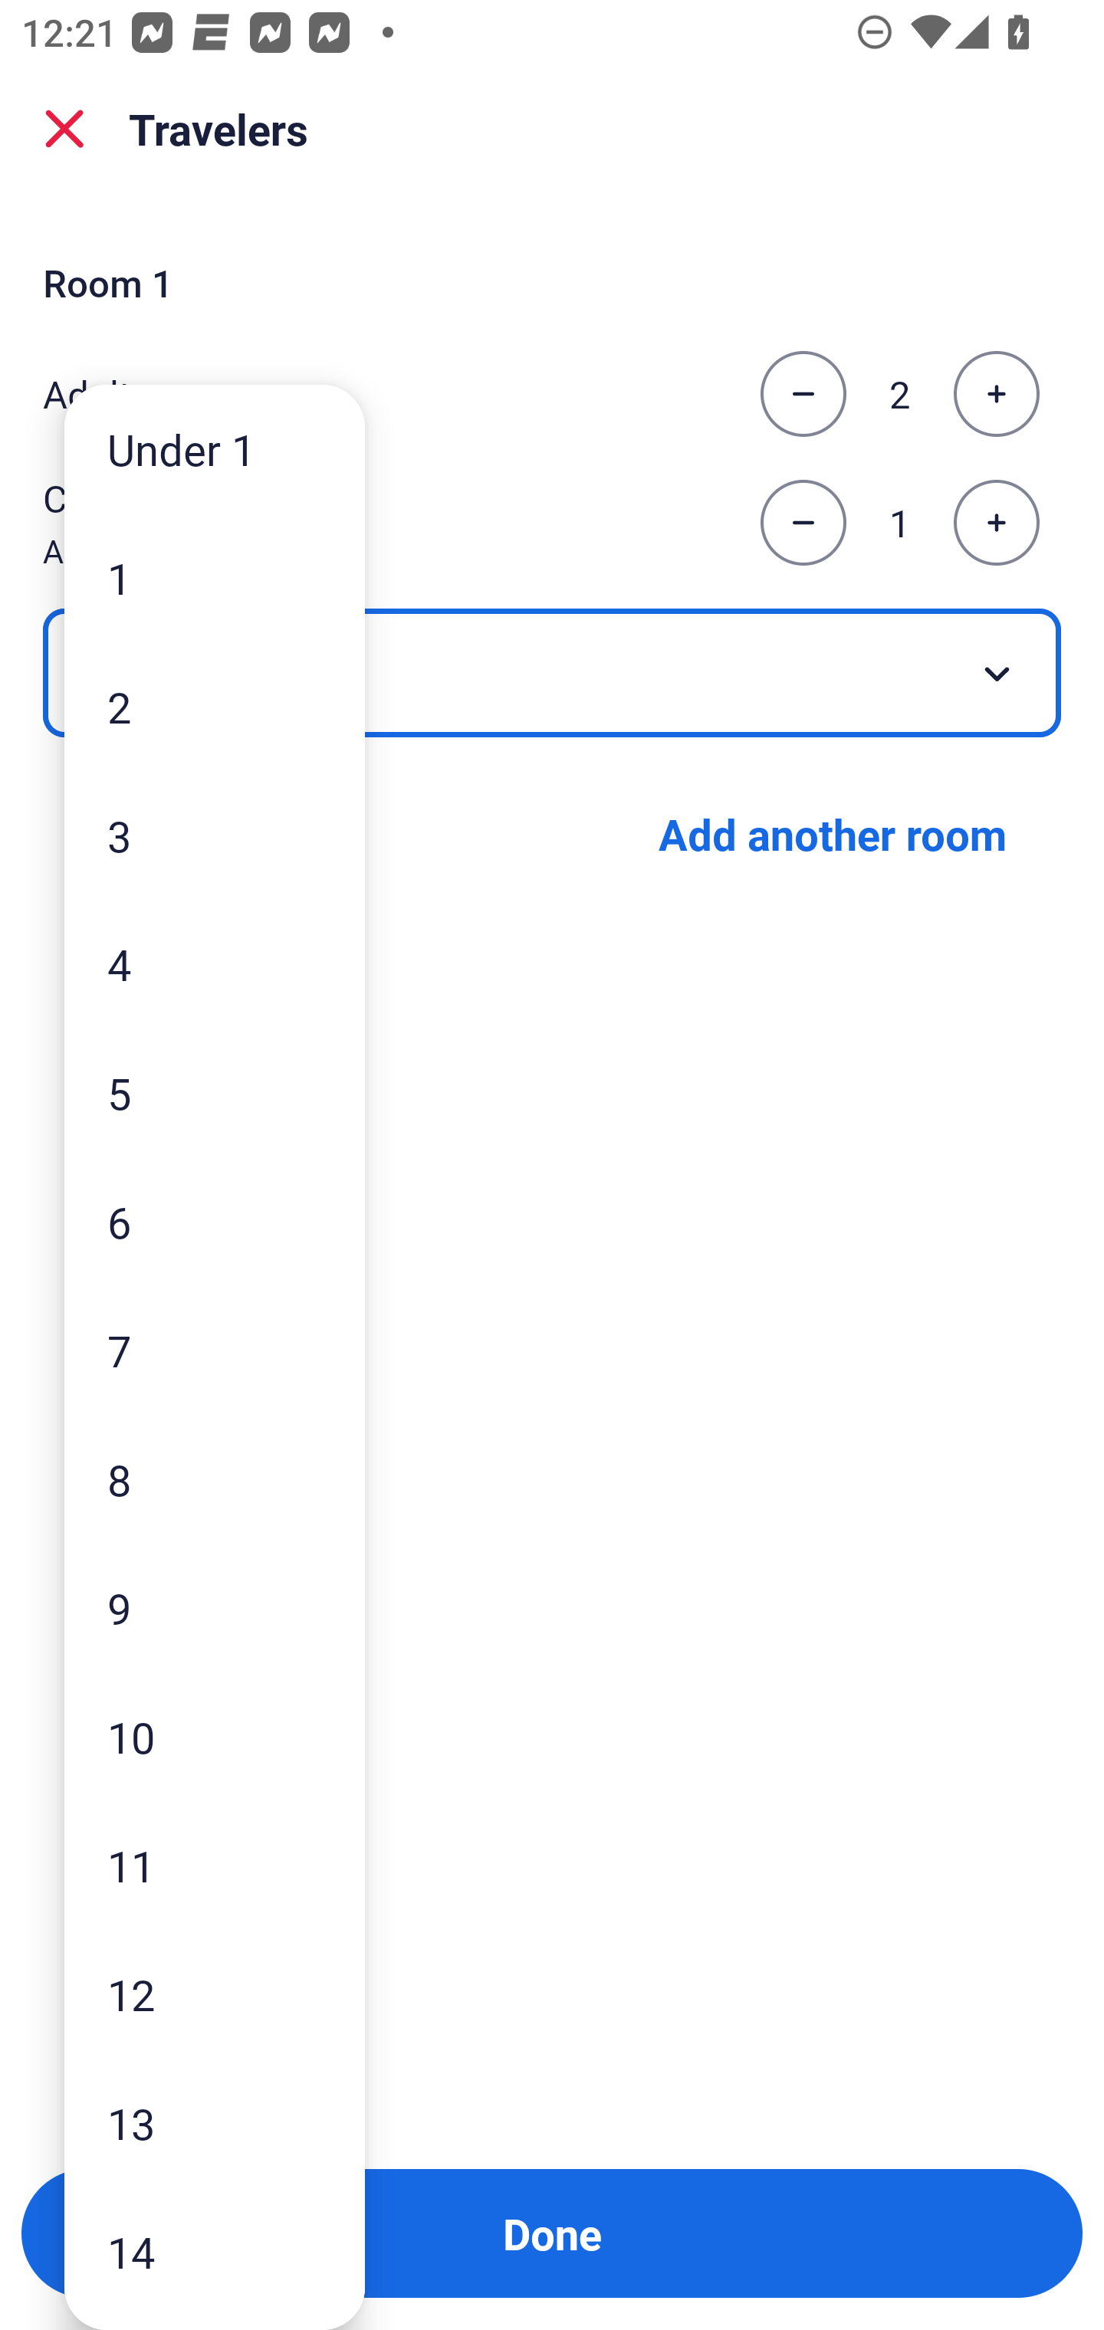  I want to click on 5, so click(215, 1092).